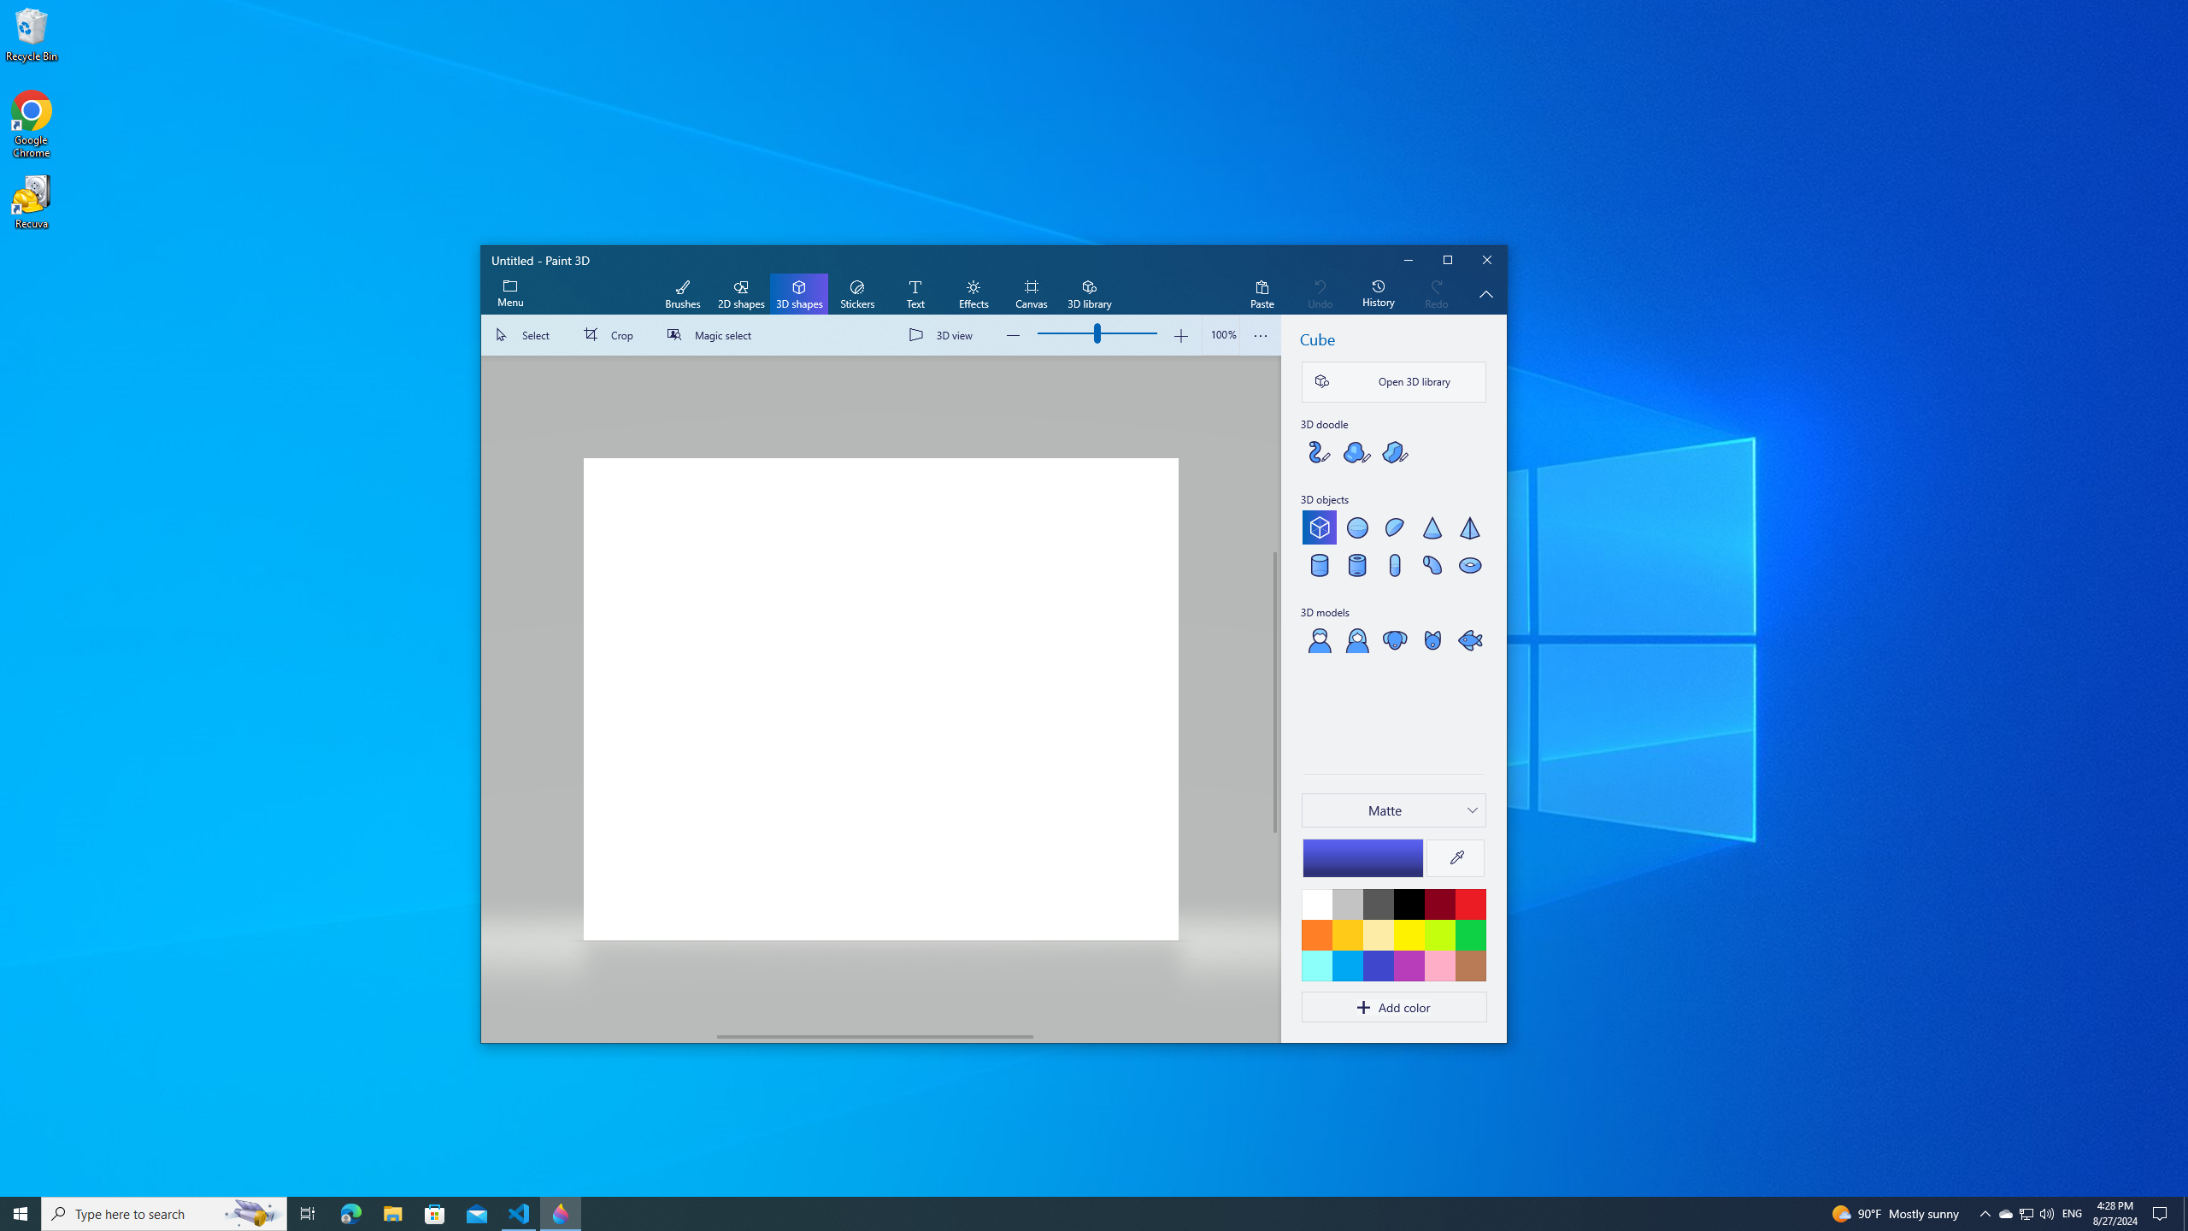  What do you see at coordinates (1393, 1007) in the screenshot?
I see `Add color` at bounding box center [1393, 1007].